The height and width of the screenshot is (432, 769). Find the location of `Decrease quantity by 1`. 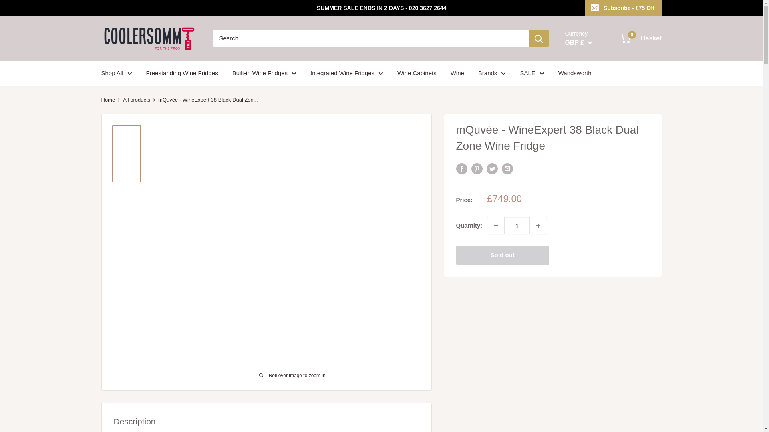

Decrease quantity by 1 is located at coordinates (496, 226).